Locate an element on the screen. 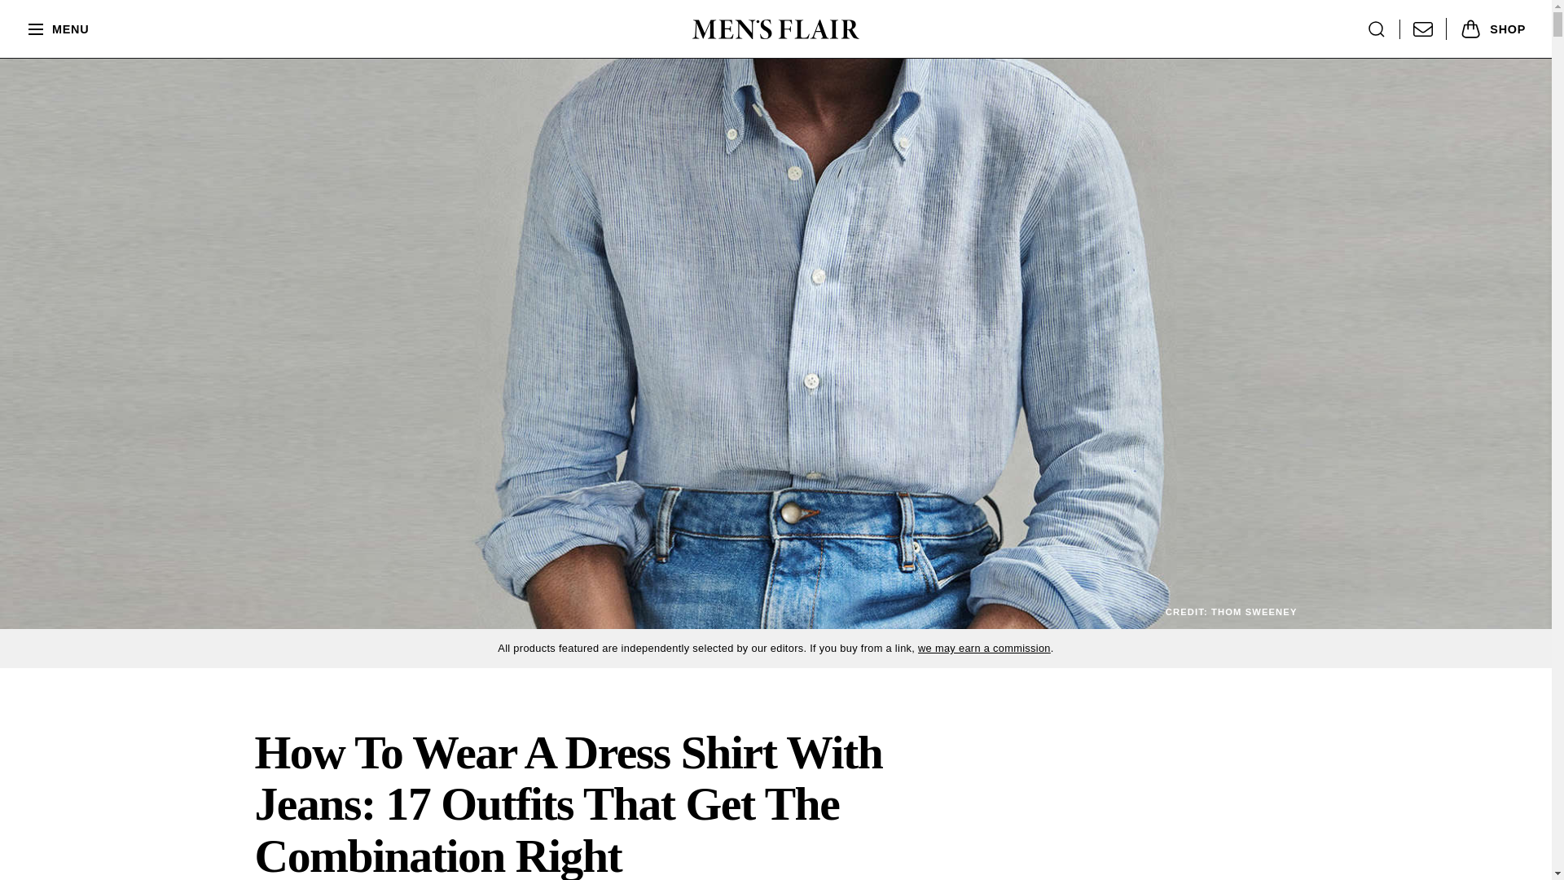  SHOP is located at coordinates (1486, 28).